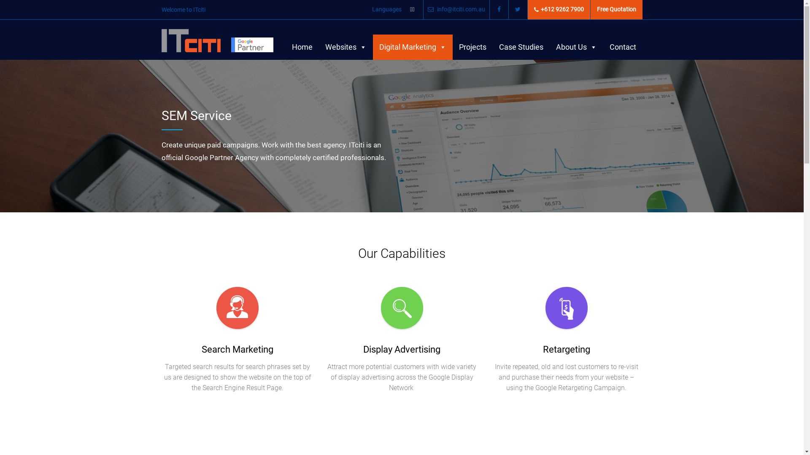 Image resolution: width=810 pixels, height=455 pixels. I want to click on Free Quotation, so click(617, 10).